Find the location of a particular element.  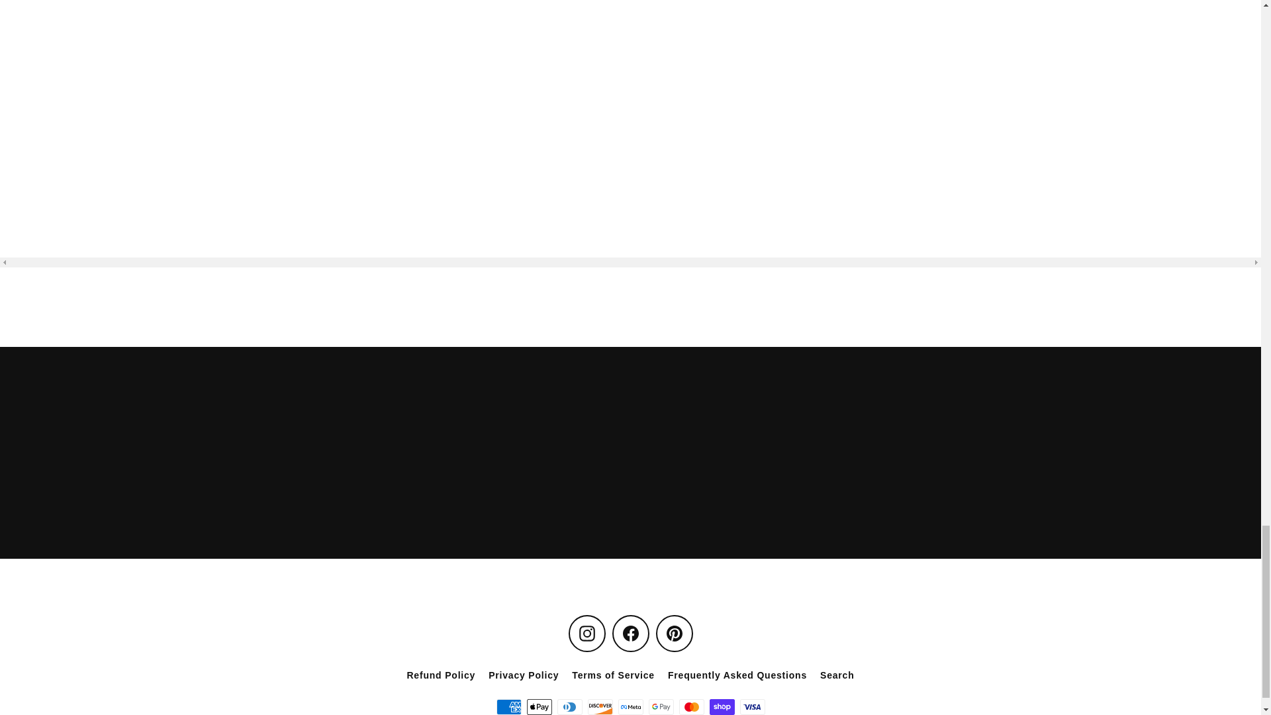

Apple Pay is located at coordinates (539, 707).